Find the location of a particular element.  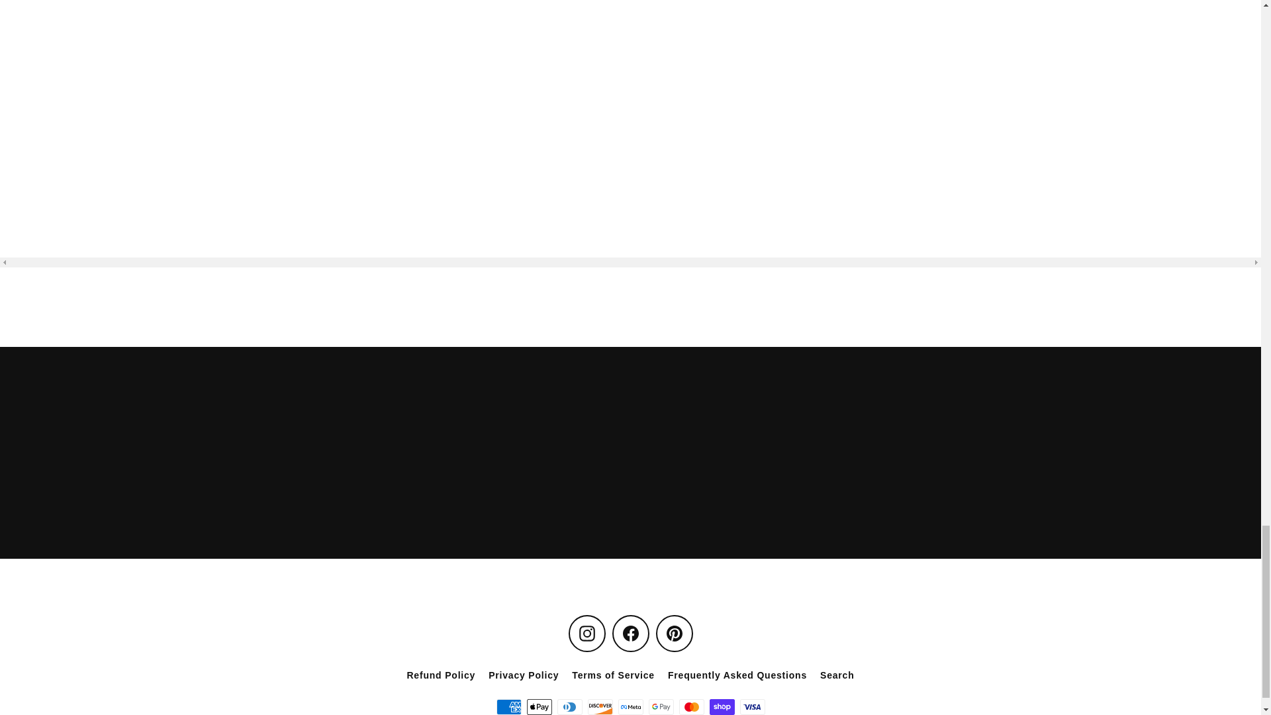

Apple Pay is located at coordinates (539, 707).